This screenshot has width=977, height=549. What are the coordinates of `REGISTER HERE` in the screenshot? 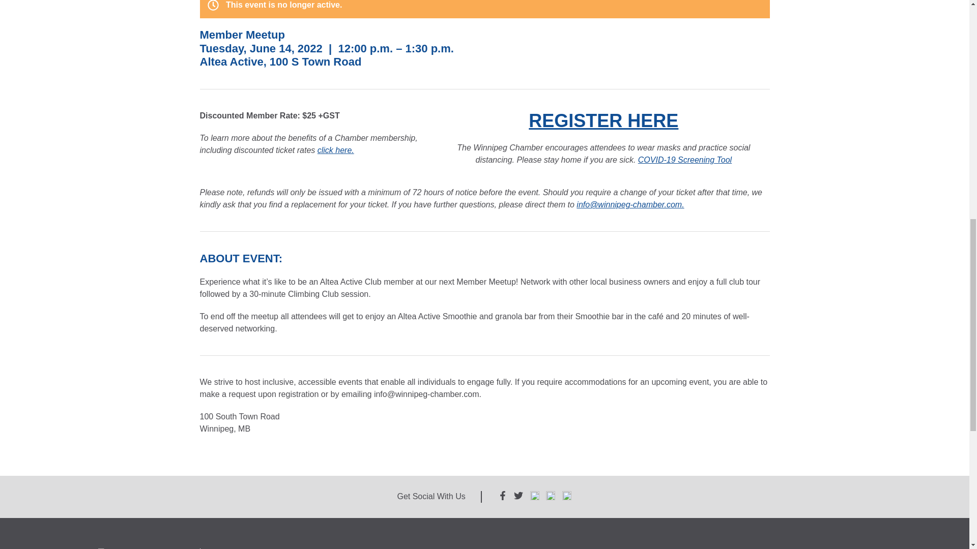 It's located at (603, 121).